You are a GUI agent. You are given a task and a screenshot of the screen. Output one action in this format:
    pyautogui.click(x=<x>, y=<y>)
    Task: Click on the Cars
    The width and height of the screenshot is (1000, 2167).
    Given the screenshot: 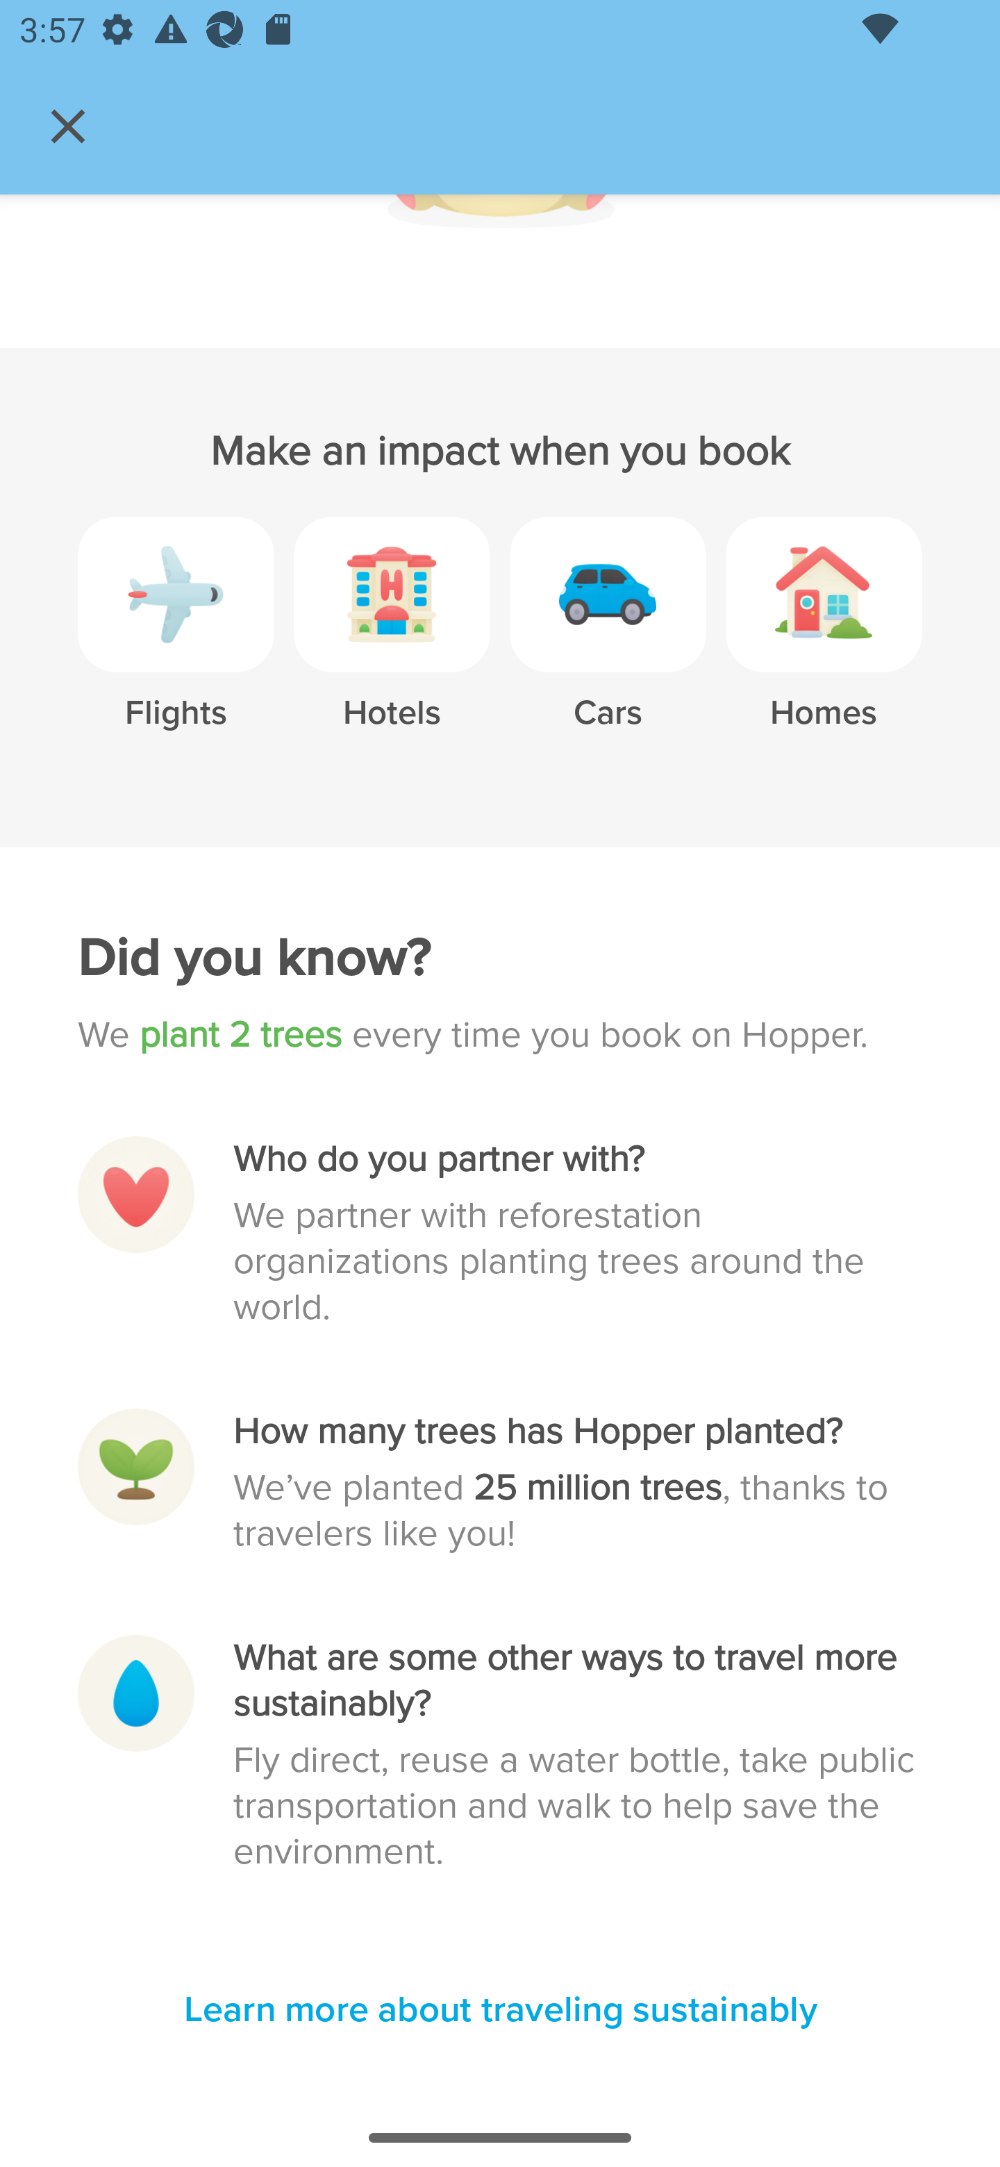 What is the action you would take?
    pyautogui.click(x=608, y=642)
    